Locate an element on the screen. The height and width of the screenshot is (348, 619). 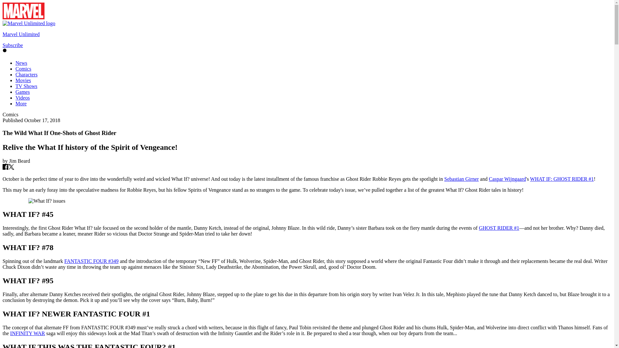
Videos is located at coordinates (23, 98).